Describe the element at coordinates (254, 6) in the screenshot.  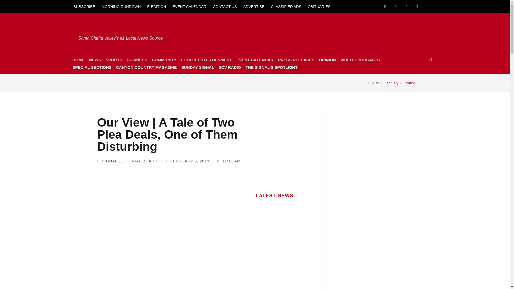
I see `ADVERTISE` at that location.